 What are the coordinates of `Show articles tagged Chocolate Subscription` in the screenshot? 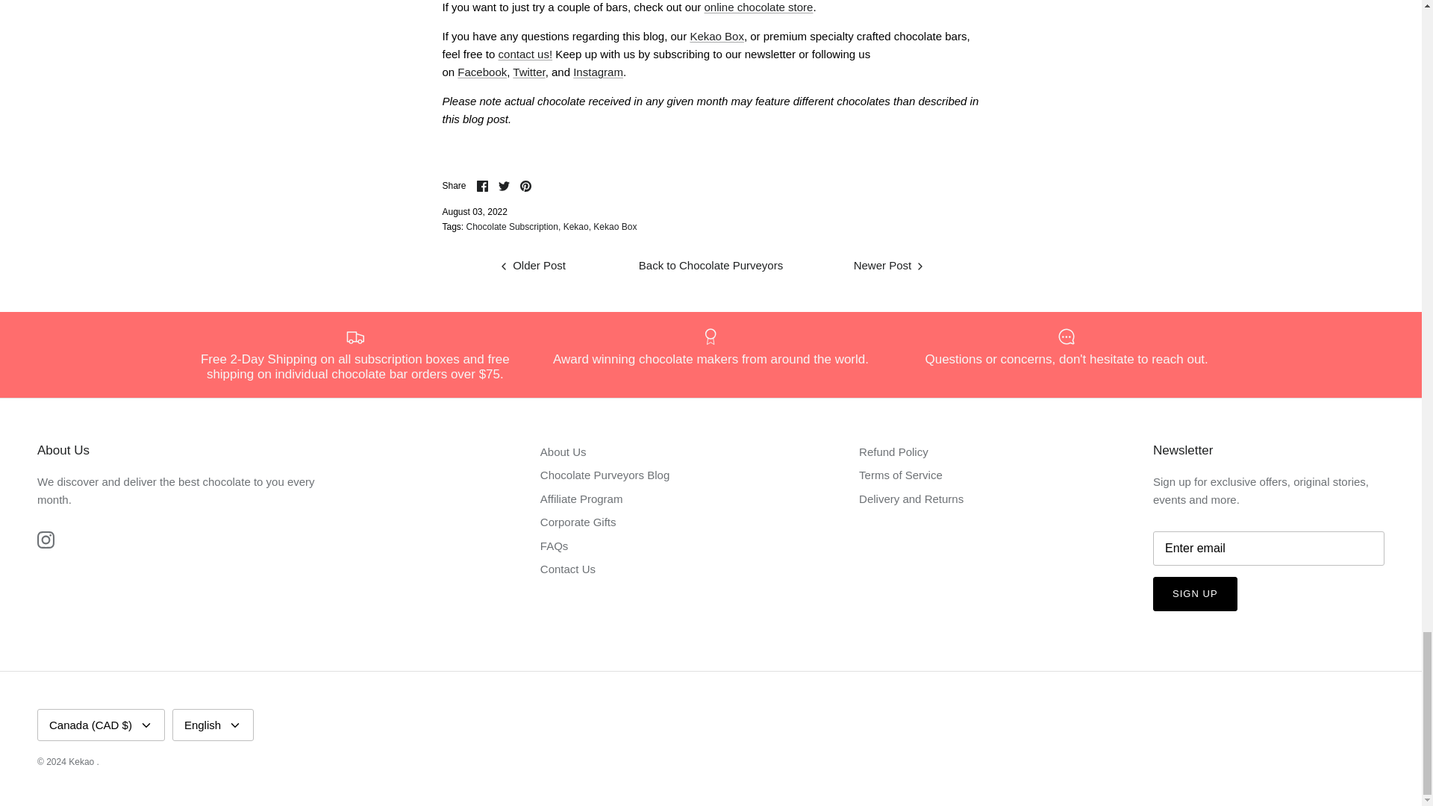 It's located at (513, 227).